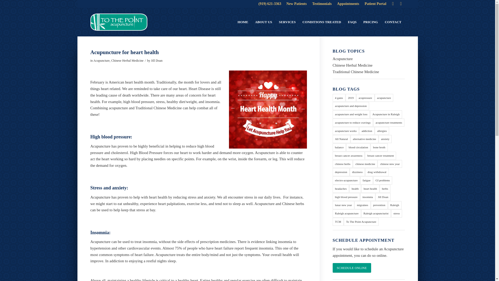 The width and height of the screenshot is (499, 281). Describe the element at coordinates (322, 4) in the screenshot. I see `Testimonials` at that location.